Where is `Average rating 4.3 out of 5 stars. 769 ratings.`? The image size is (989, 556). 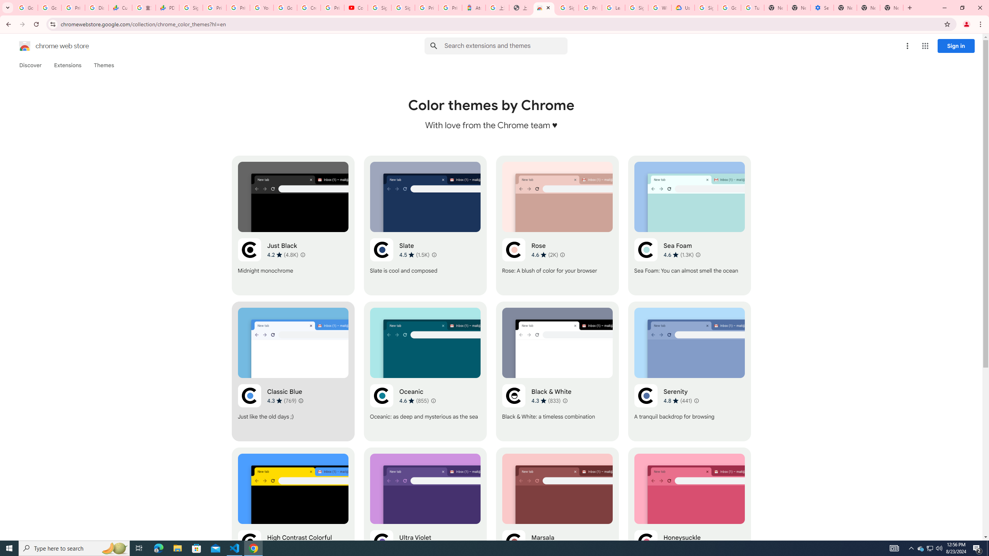
Average rating 4.3 out of 5 stars. 769 ratings. is located at coordinates (282, 401).